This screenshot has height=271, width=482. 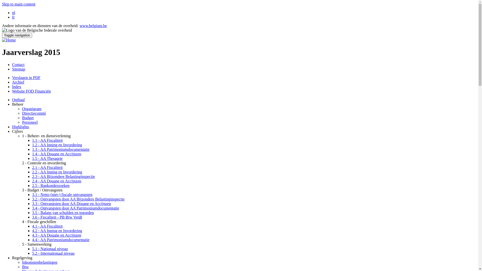 I want to click on nl, so click(x=14, y=13).